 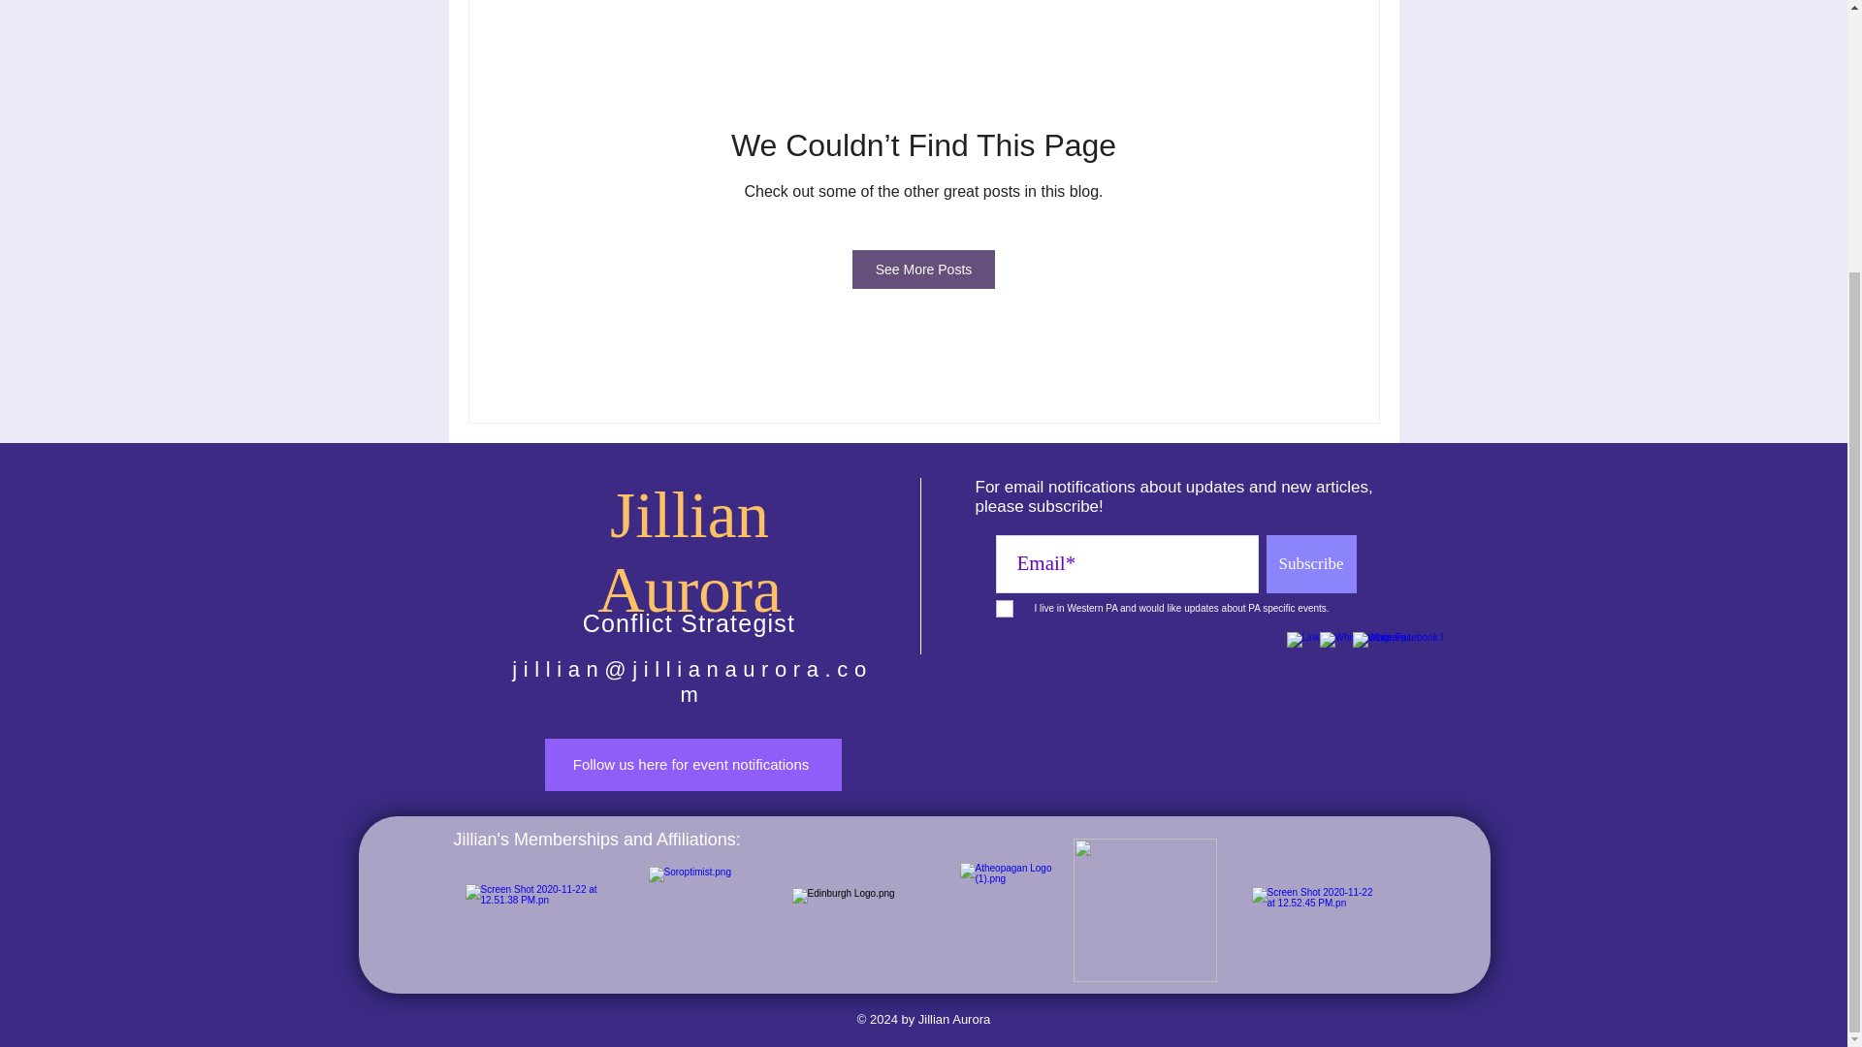 I want to click on Conflict Strategist, so click(x=689, y=622).